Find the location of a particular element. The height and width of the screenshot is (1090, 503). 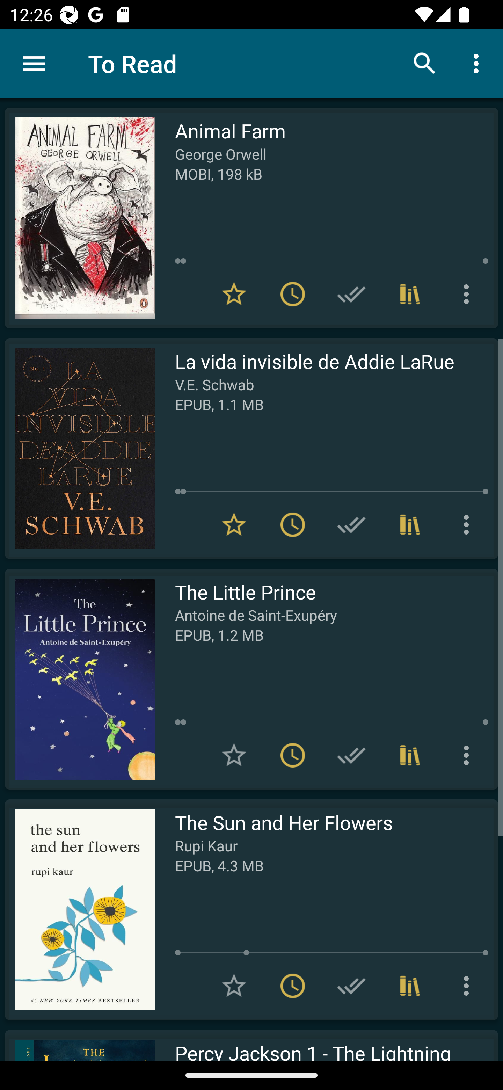

Collections (1) is located at coordinates (410, 294).